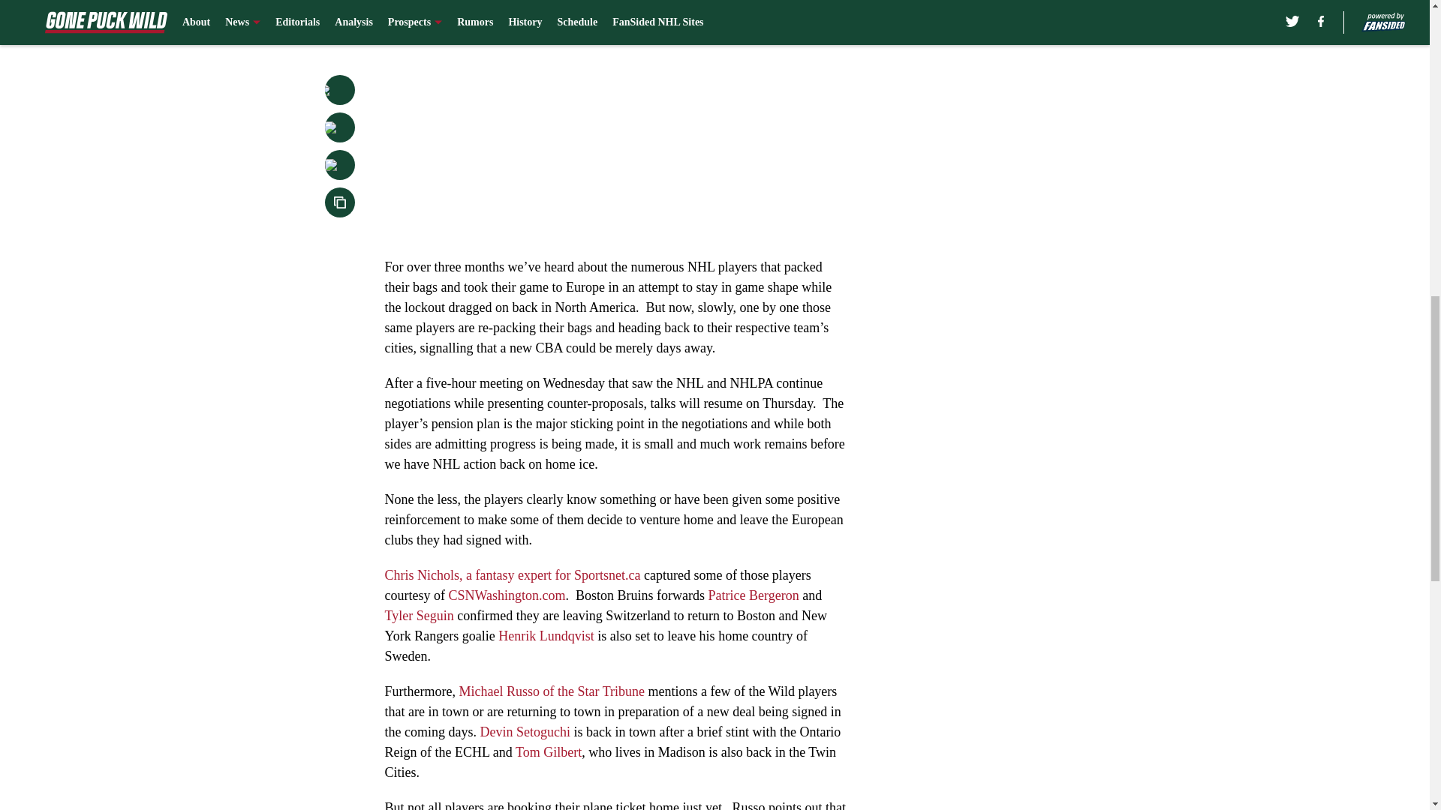 This screenshot has height=810, width=1441. I want to click on Tyler Seguin, so click(419, 615).